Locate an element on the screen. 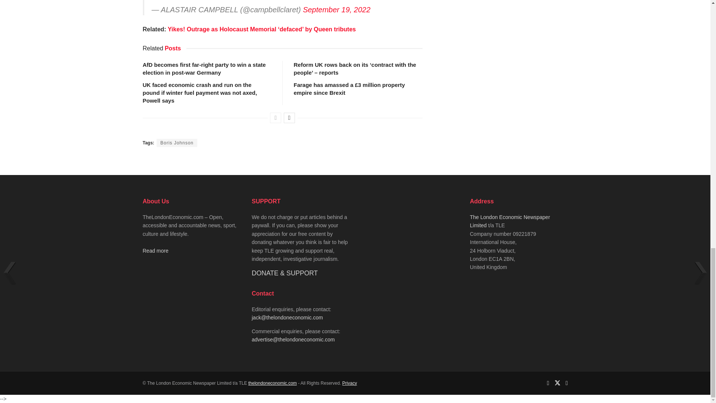  Next is located at coordinates (289, 118).